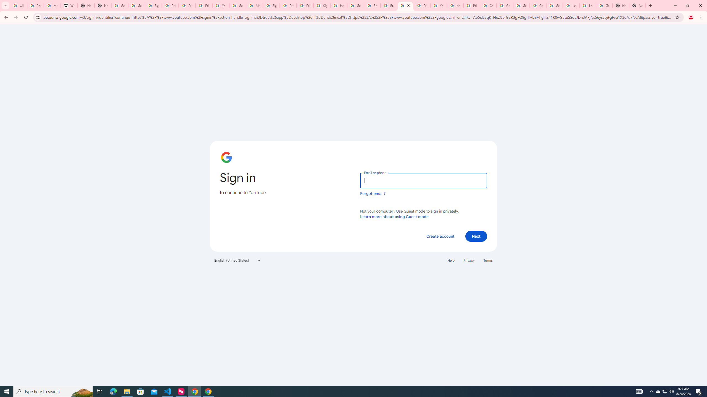 This screenshot has height=397, width=707. I want to click on YouTube, so click(221, 6).